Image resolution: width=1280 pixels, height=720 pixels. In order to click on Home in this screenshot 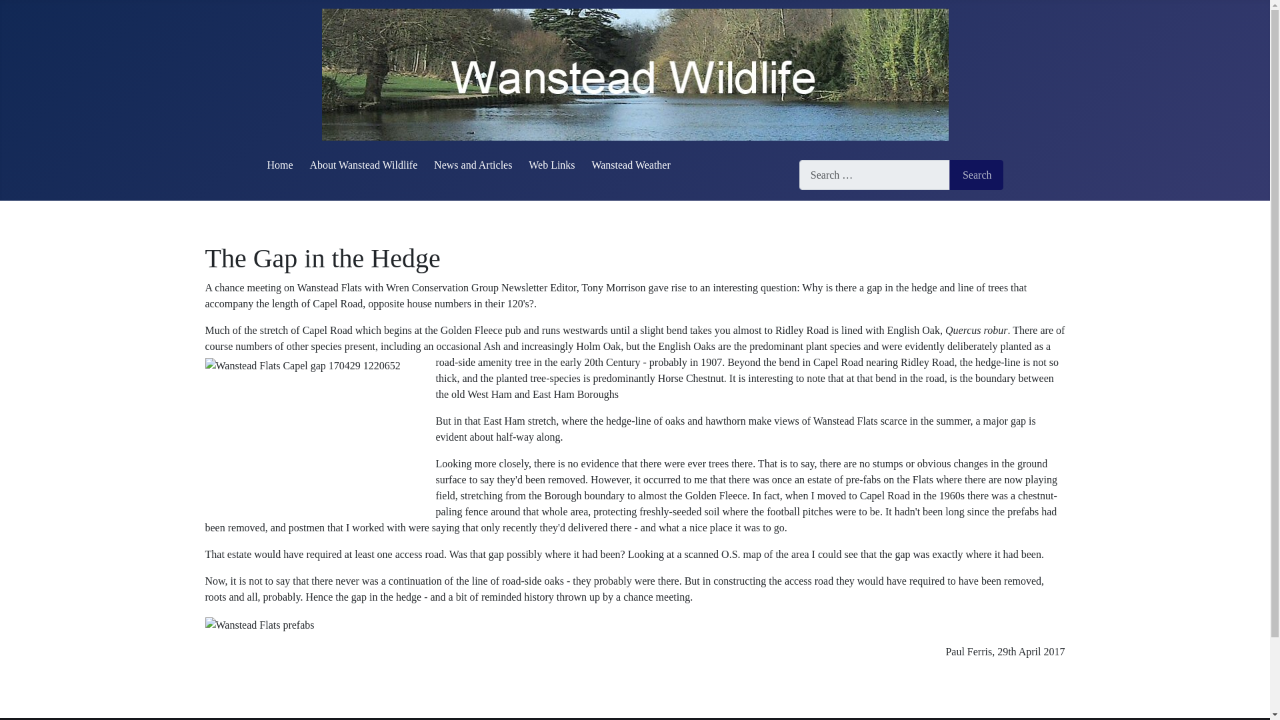, I will do `click(279, 164)`.